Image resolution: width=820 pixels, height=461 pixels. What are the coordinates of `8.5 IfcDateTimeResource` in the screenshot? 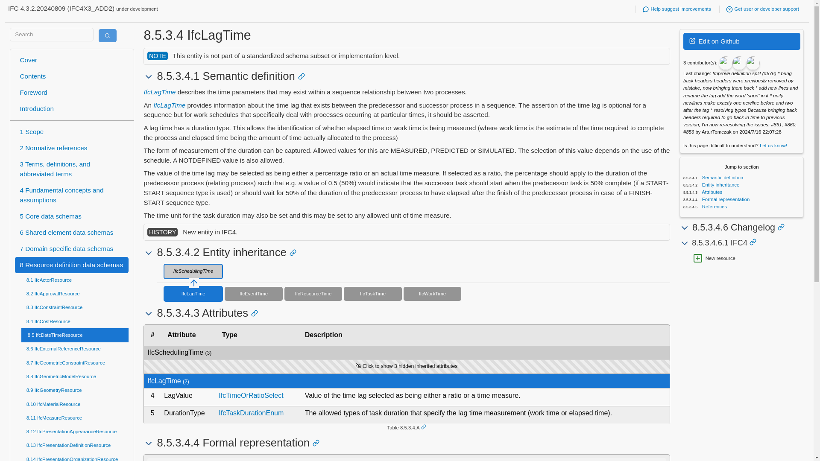 It's located at (75, 335).